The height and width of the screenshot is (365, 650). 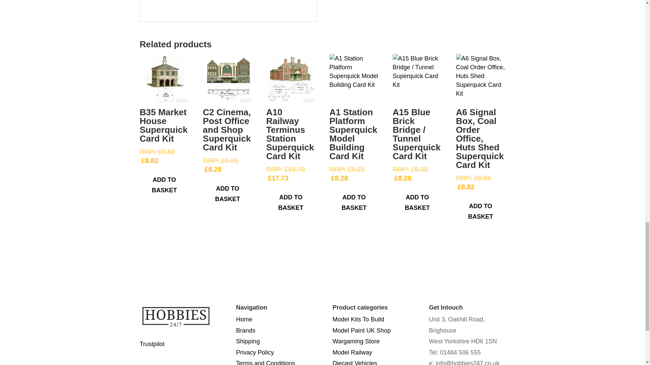 What do you see at coordinates (247, 341) in the screenshot?
I see `Shipping and Postage` at bounding box center [247, 341].